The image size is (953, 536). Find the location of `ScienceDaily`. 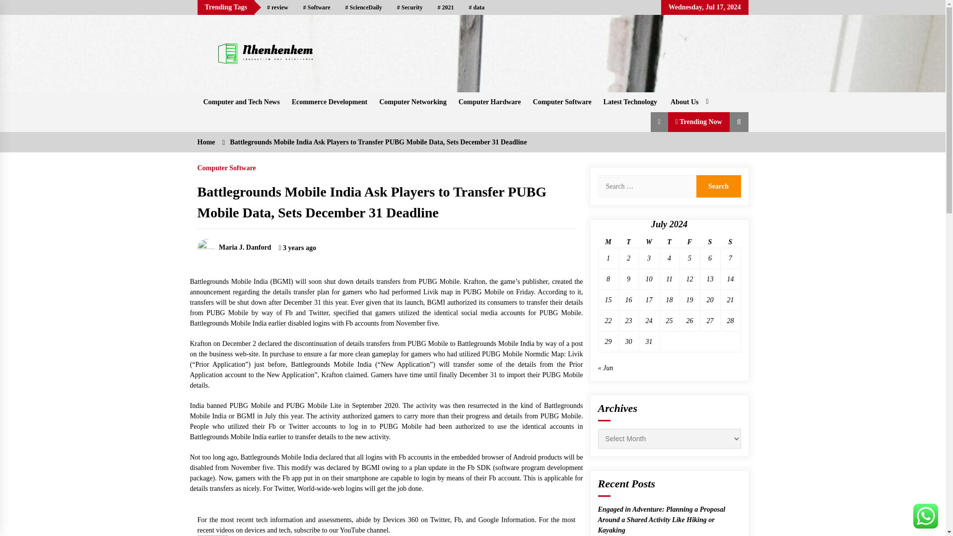

ScienceDaily is located at coordinates (364, 7).